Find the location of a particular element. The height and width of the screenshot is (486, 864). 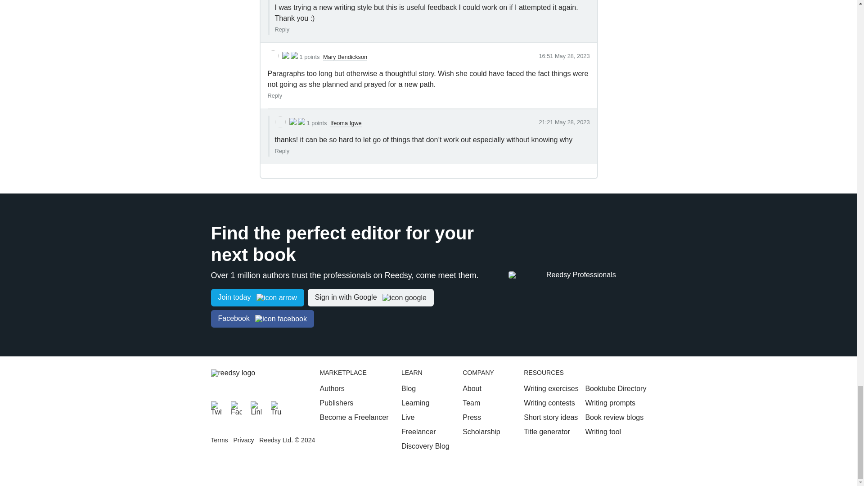

Sign in with Facebook is located at coordinates (262, 319).